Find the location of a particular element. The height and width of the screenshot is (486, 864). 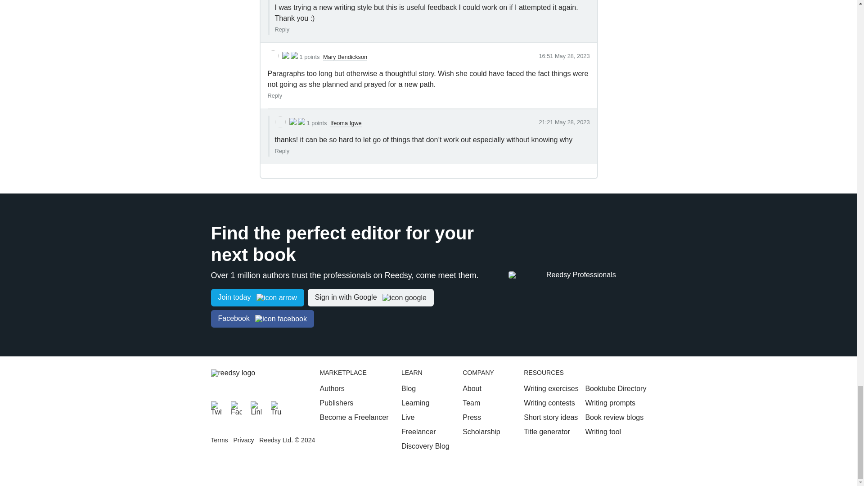

Sign in with Facebook is located at coordinates (262, 319).